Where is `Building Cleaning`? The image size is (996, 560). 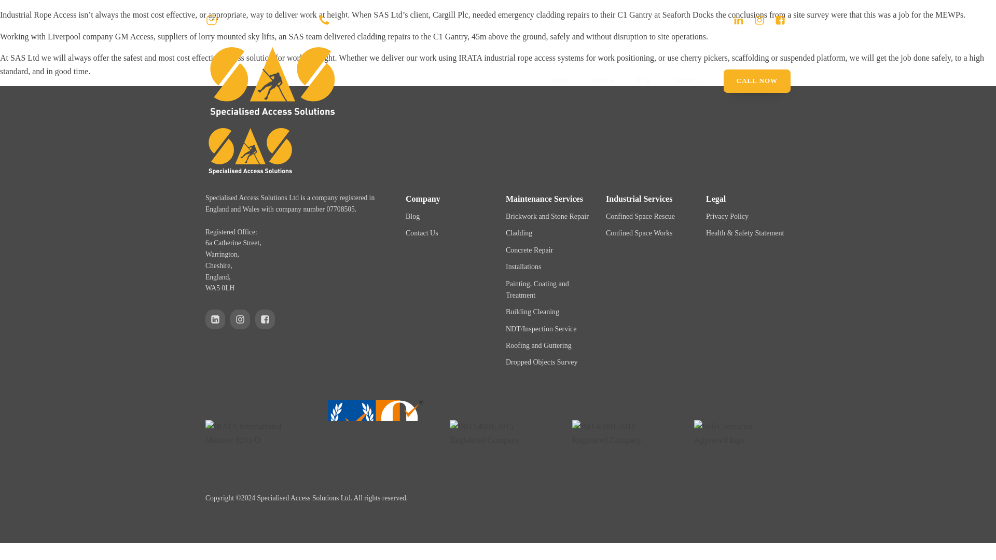
Building Cleaning is located at coordinates (532, 312).